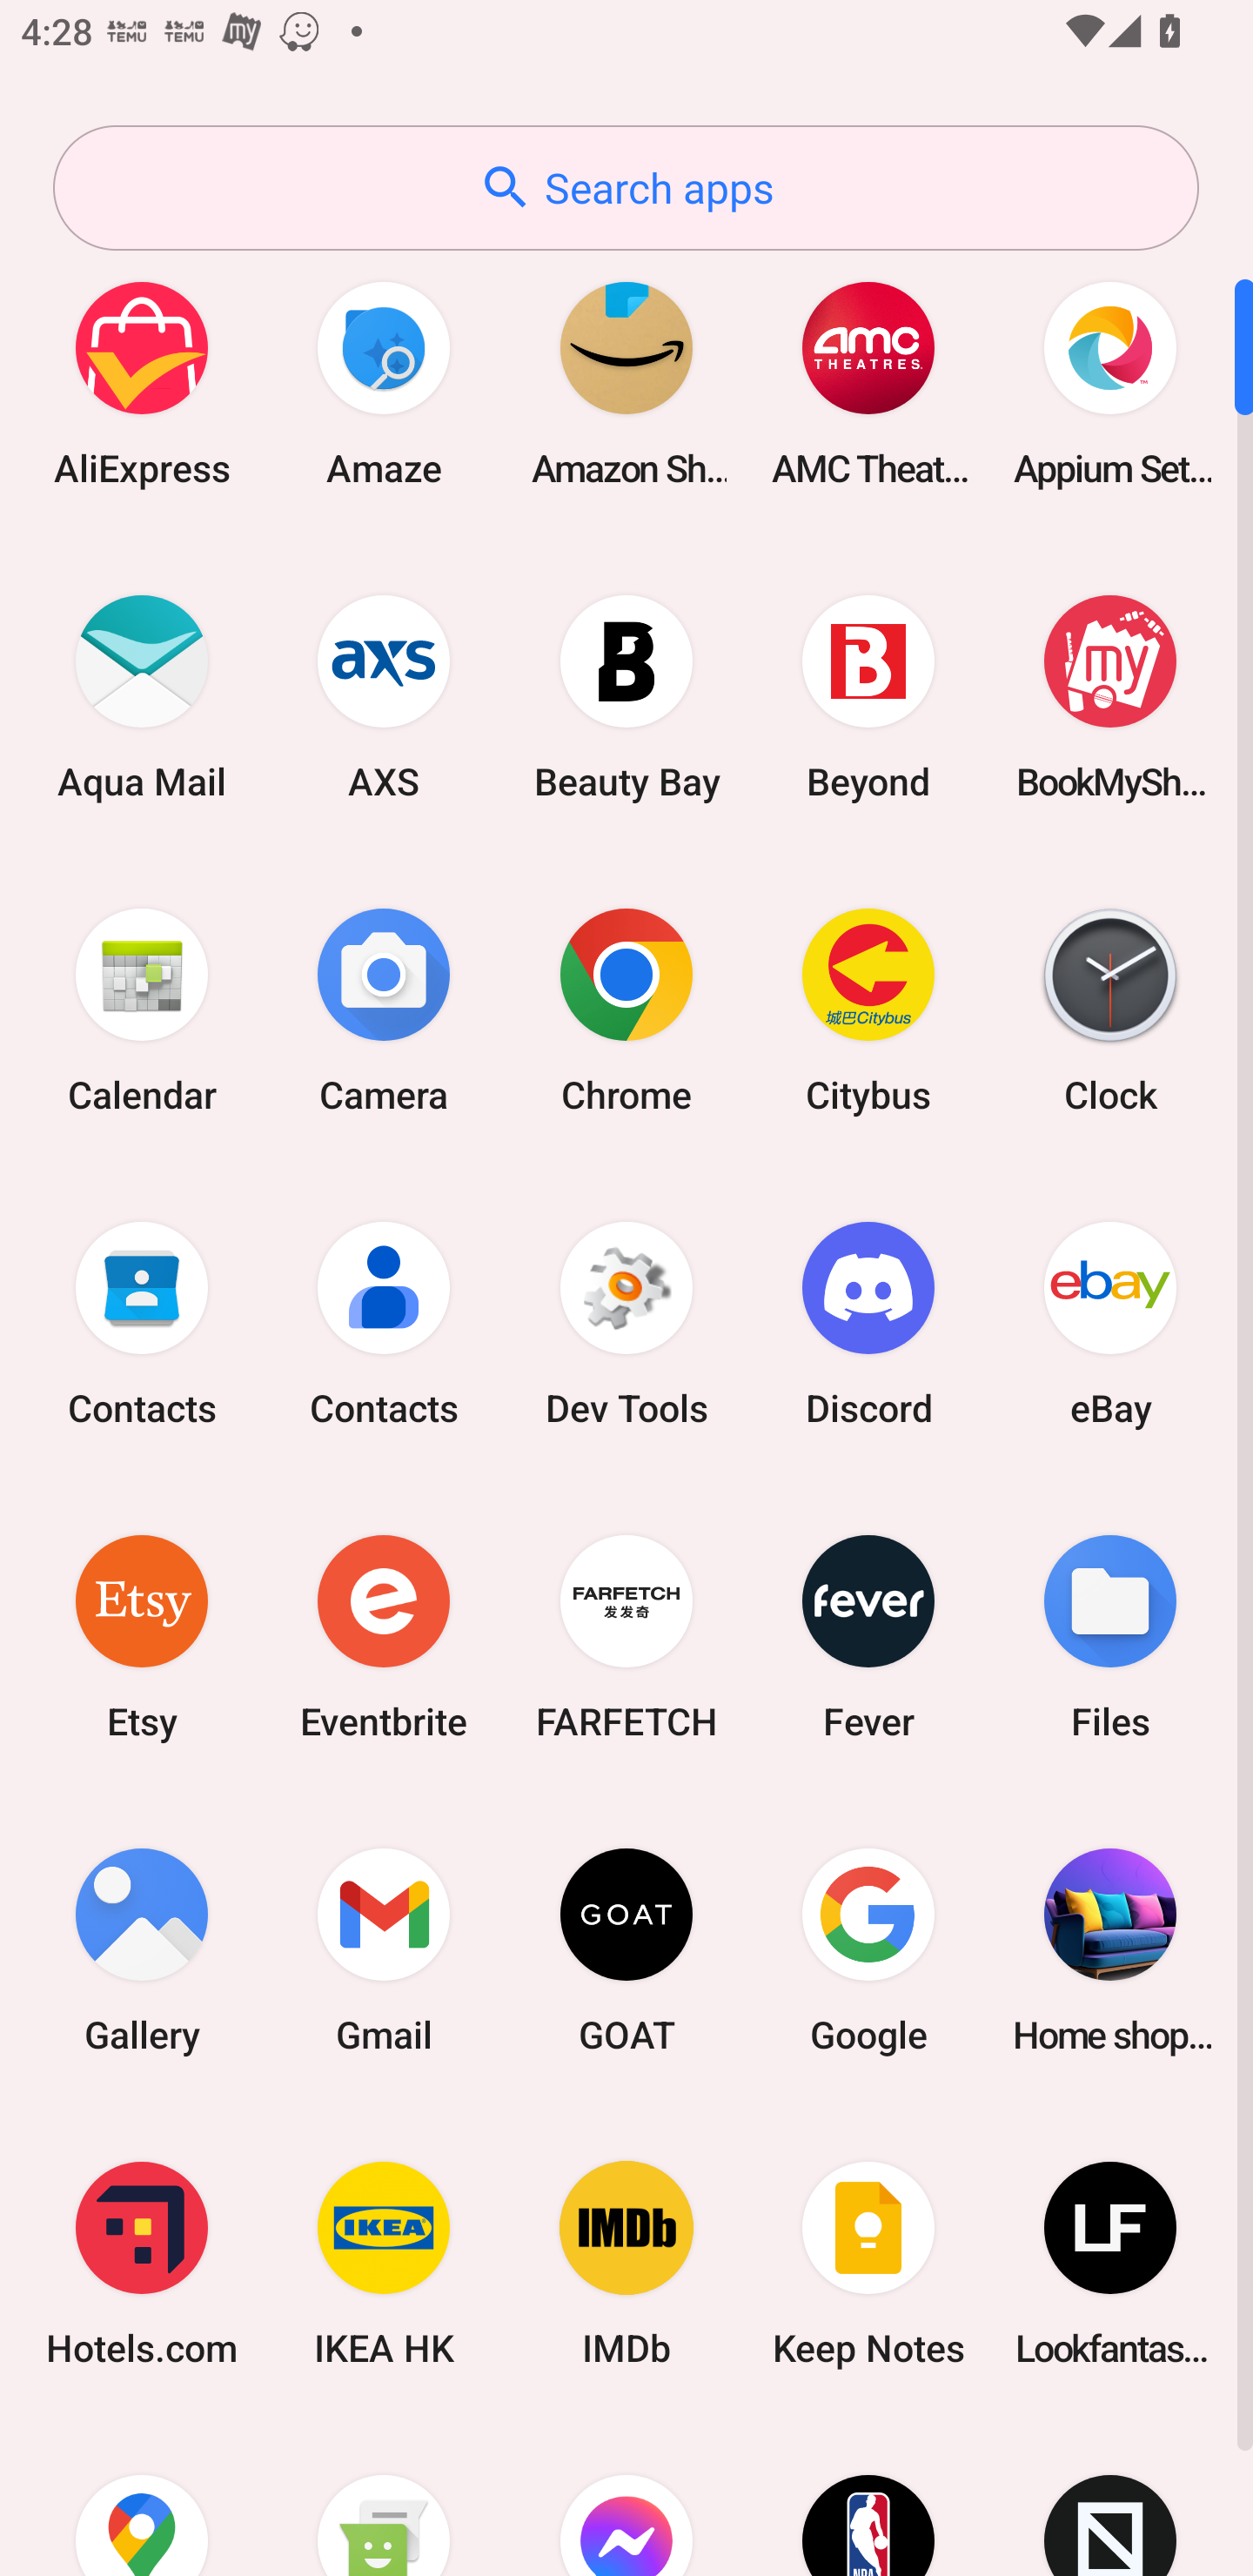  I want to click on Calendar, so click(142, 1010).